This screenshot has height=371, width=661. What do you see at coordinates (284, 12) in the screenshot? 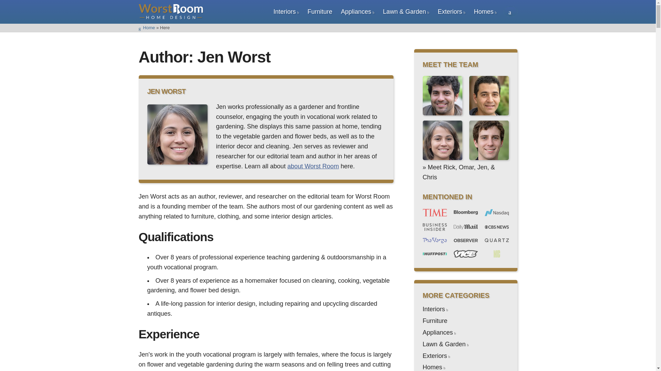
I see `Interiors` at bounding box center [284, 12].